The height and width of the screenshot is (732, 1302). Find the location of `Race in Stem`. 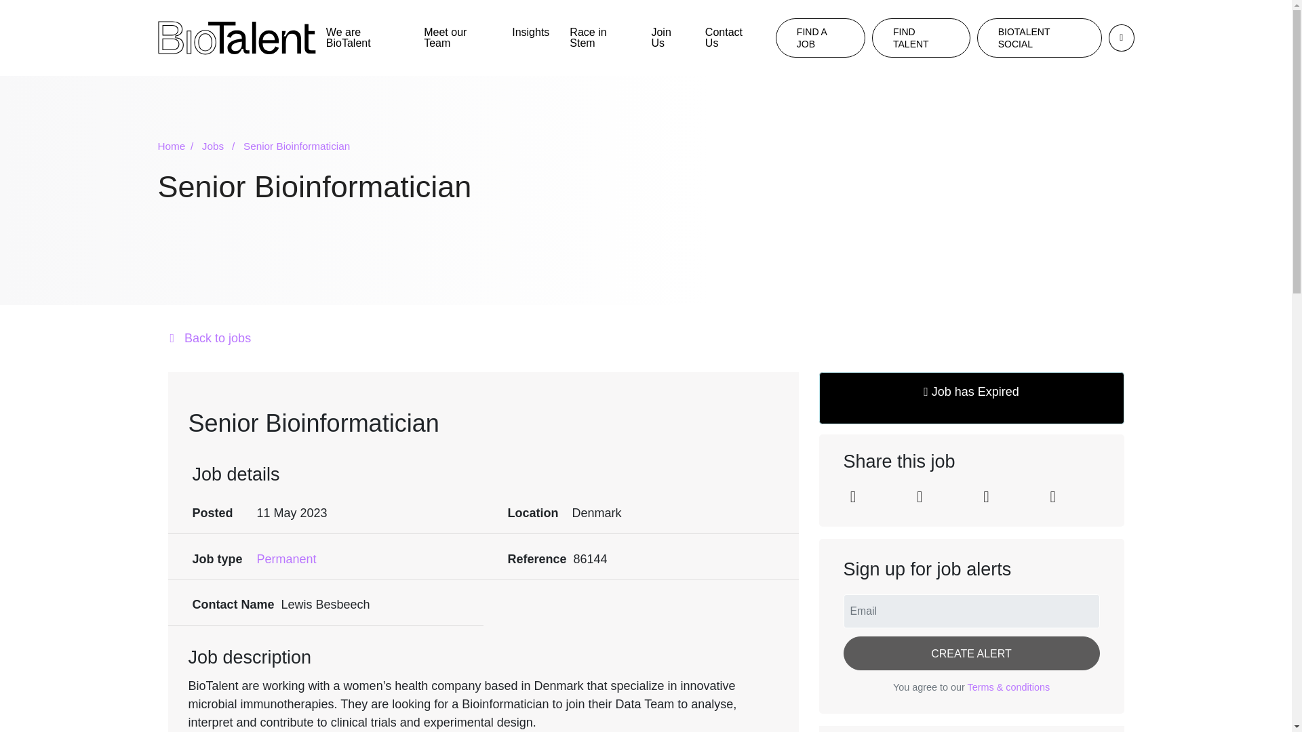

Race in Stem is located at coordinates (599, 38).